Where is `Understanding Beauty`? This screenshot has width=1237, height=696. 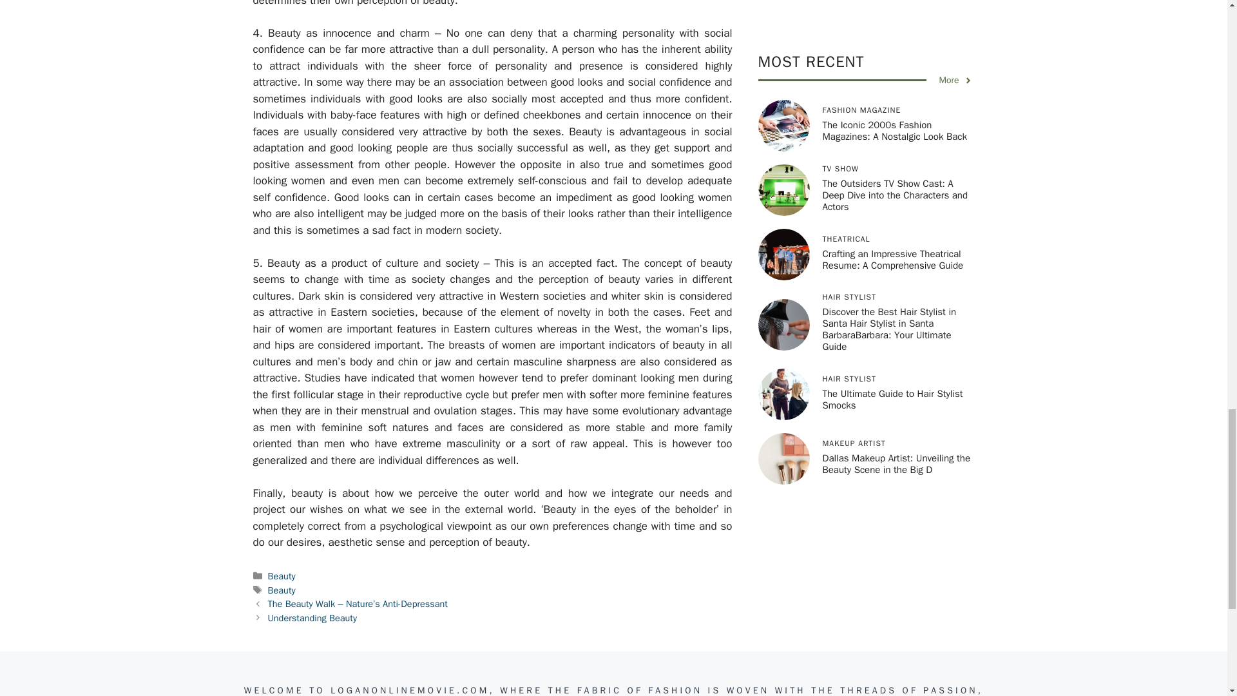 Understanding Beauty is located at coordinates (312, 617).